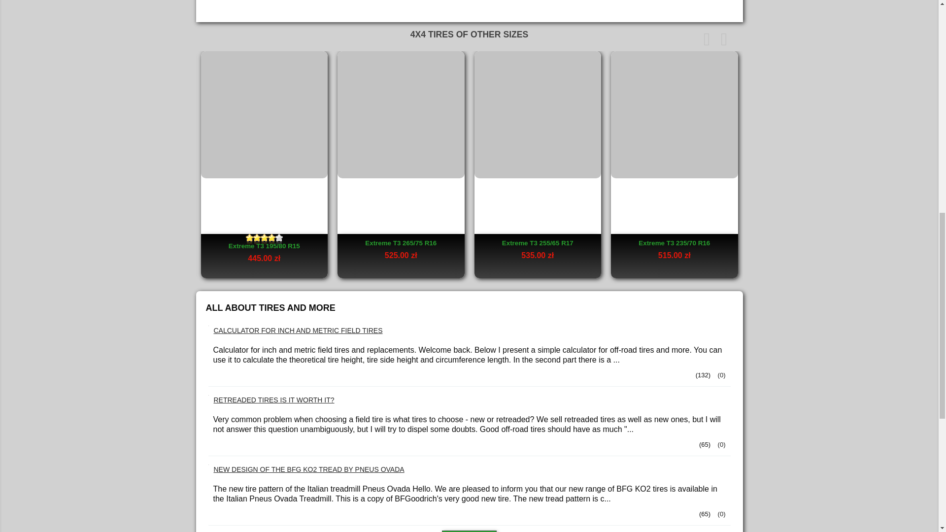 This screenshot has height=532, width=946. What do you see at coordinates (274, 401) in the screenshot?
I see `Retreaded tires is it worth it?` at bounding box center [274, 401].